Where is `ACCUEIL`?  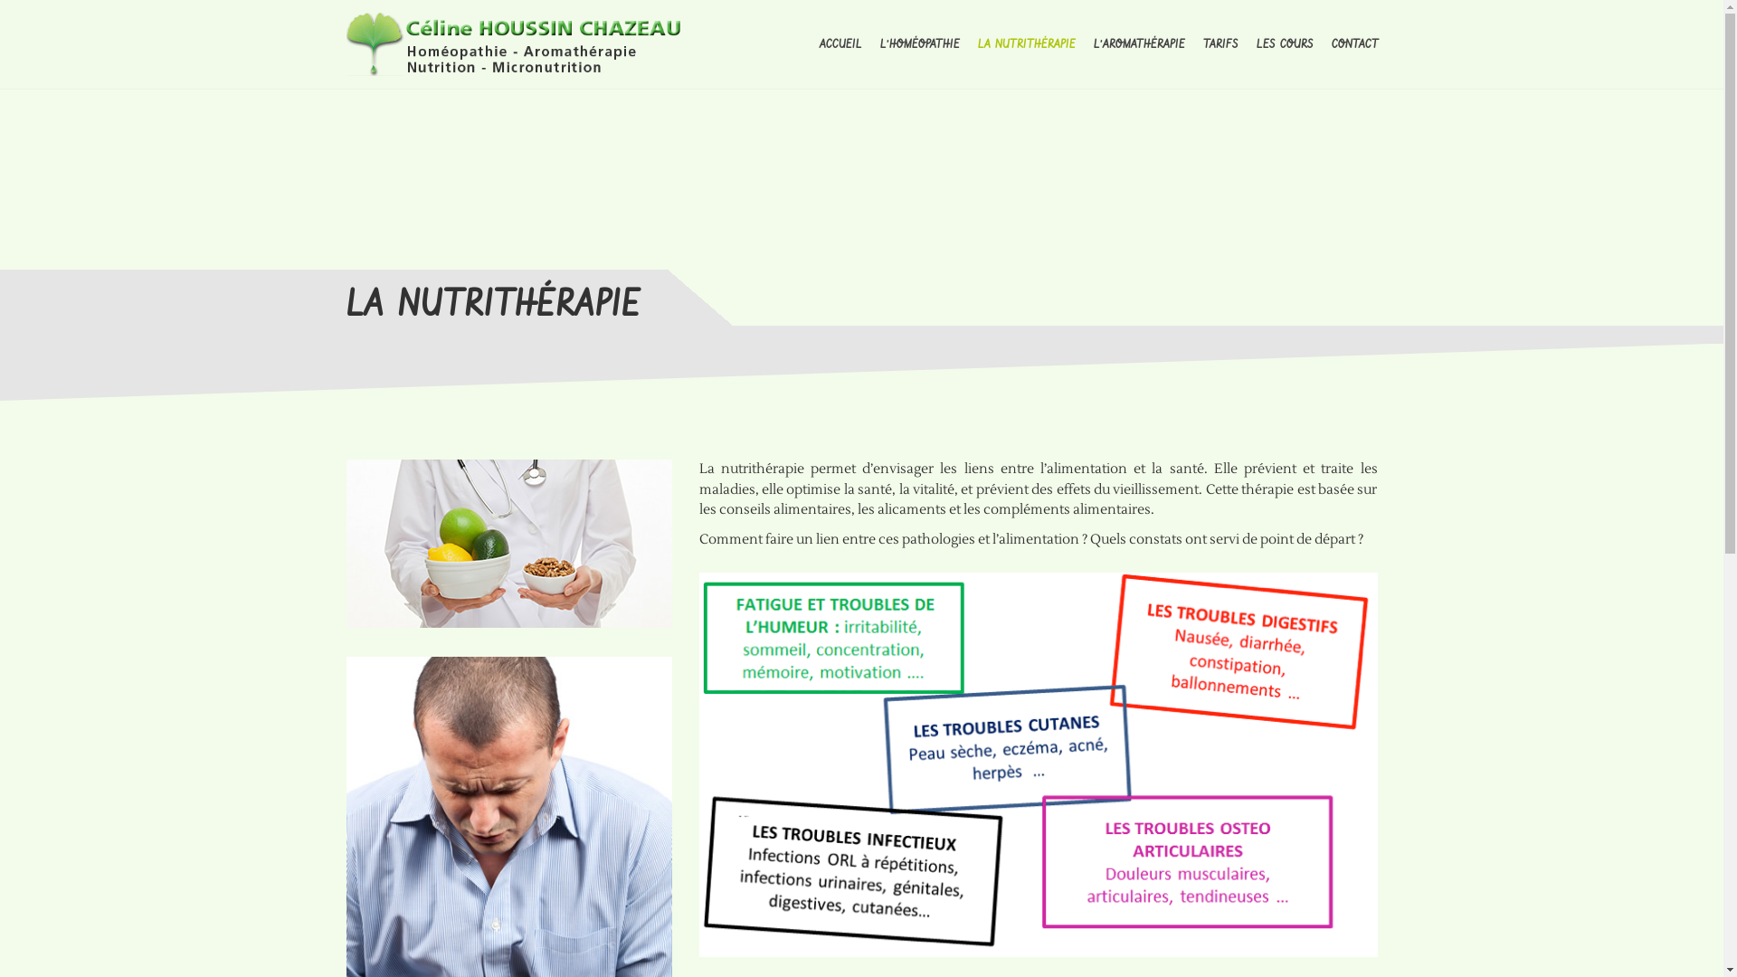
ACCUEIL is located at coordinates (841, 43).